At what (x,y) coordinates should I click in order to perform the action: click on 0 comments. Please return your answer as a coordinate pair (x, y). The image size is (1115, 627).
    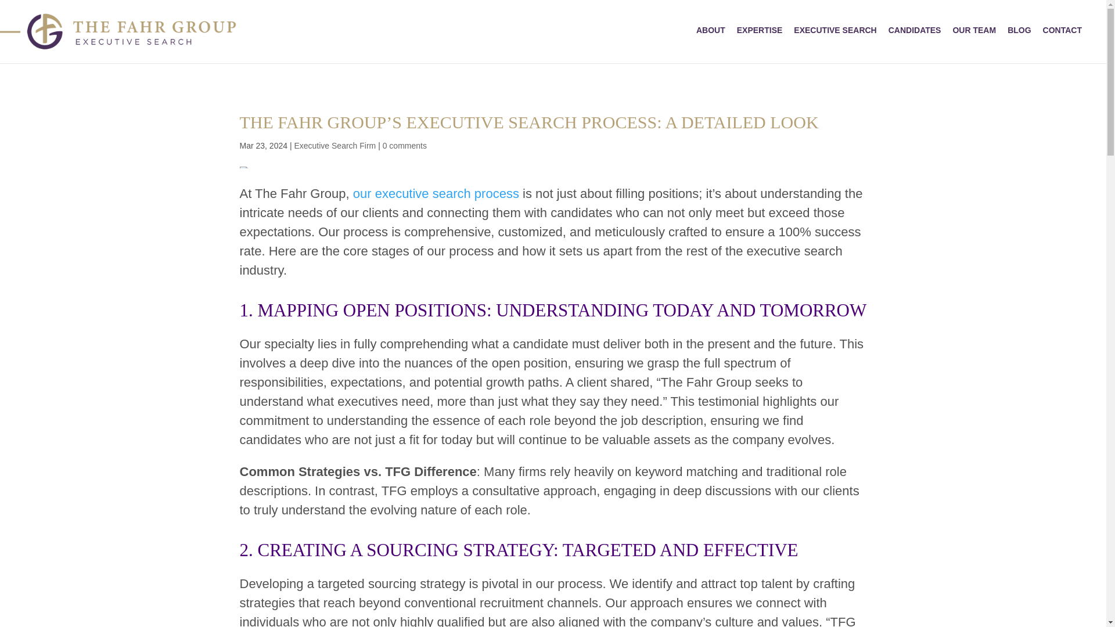
    Looking at the image, I should click on (404, 146).